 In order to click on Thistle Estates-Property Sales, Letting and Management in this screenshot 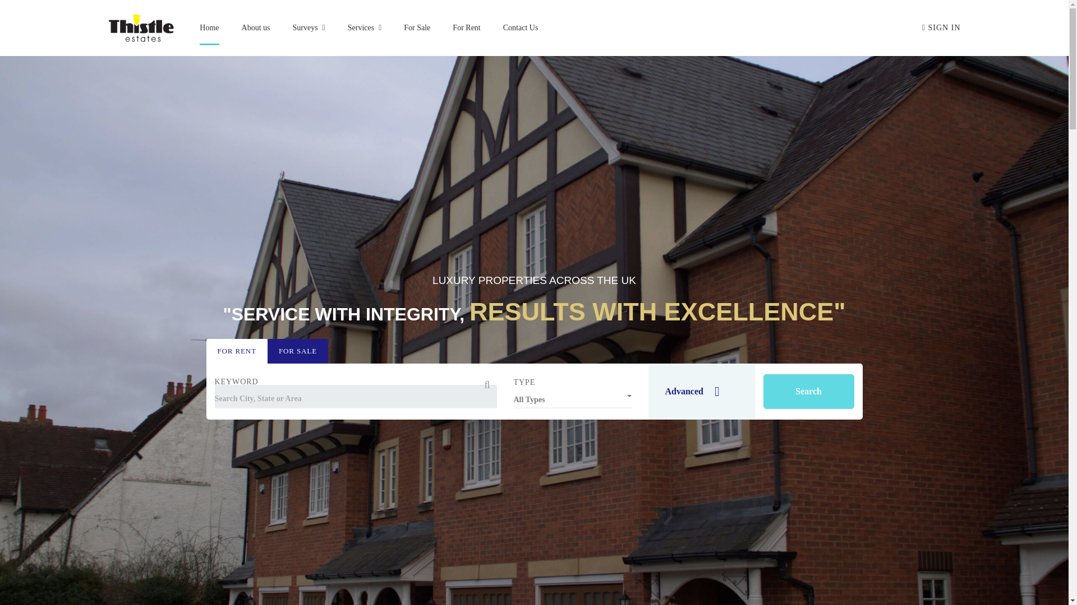, I will do `click(141, 27)`.